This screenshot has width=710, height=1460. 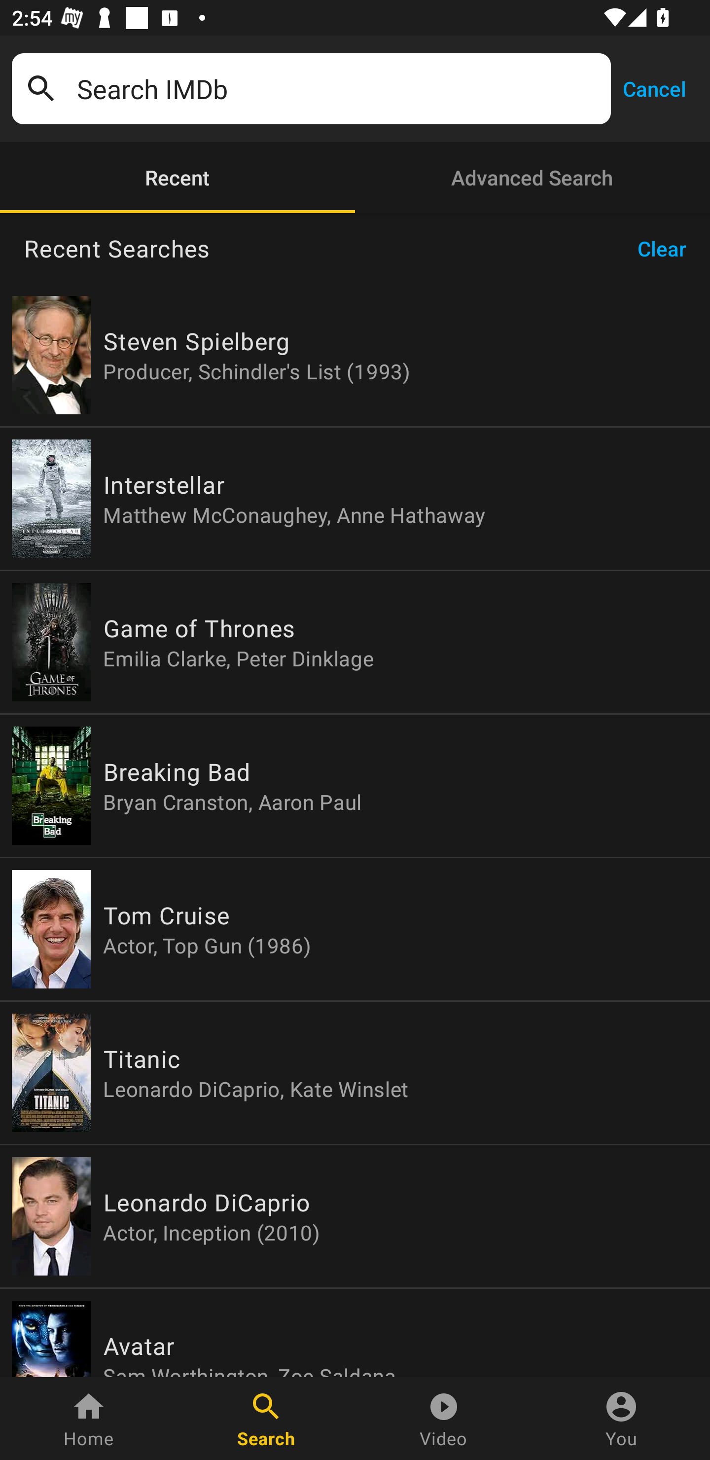 I want to click on Home, so click(x=89, y=1419).